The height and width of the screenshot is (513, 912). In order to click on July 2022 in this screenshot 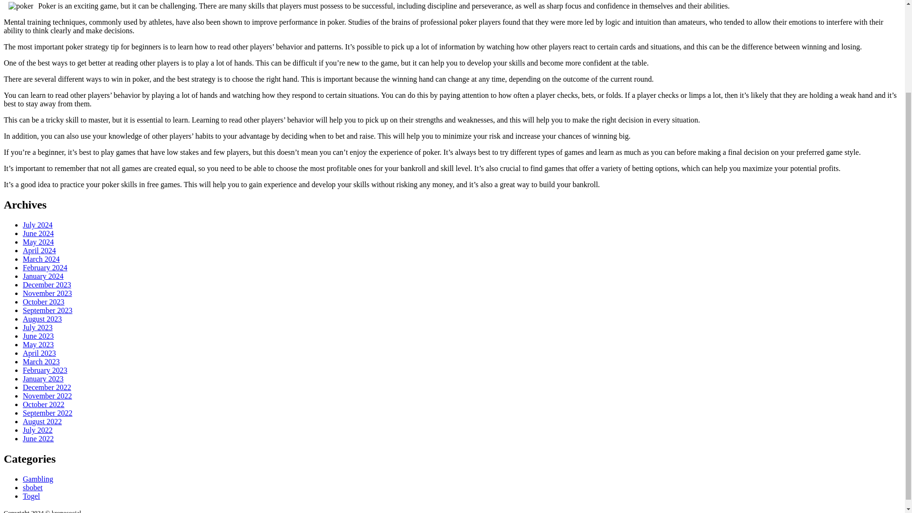, I will do `click(38, 430)`.